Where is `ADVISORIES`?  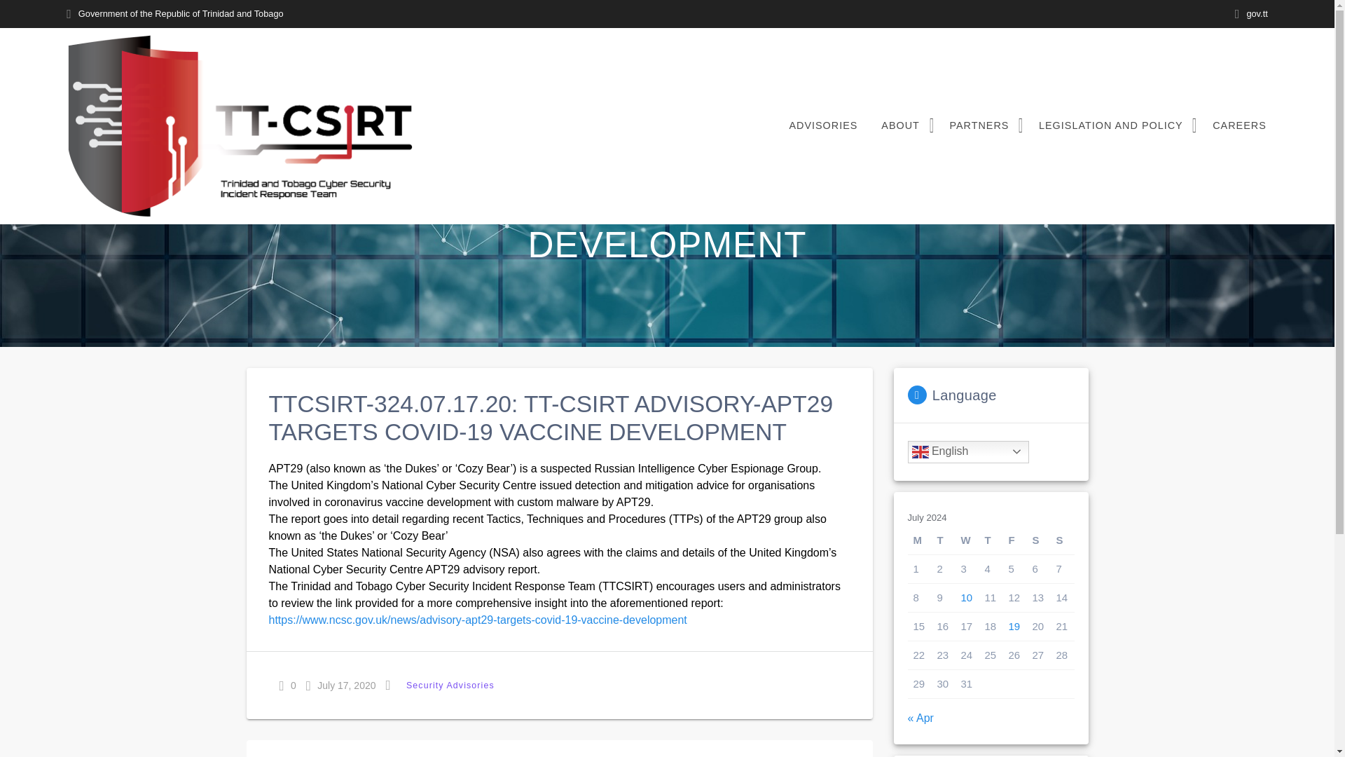
ADVISORIES is located at coordinates (822, 126).